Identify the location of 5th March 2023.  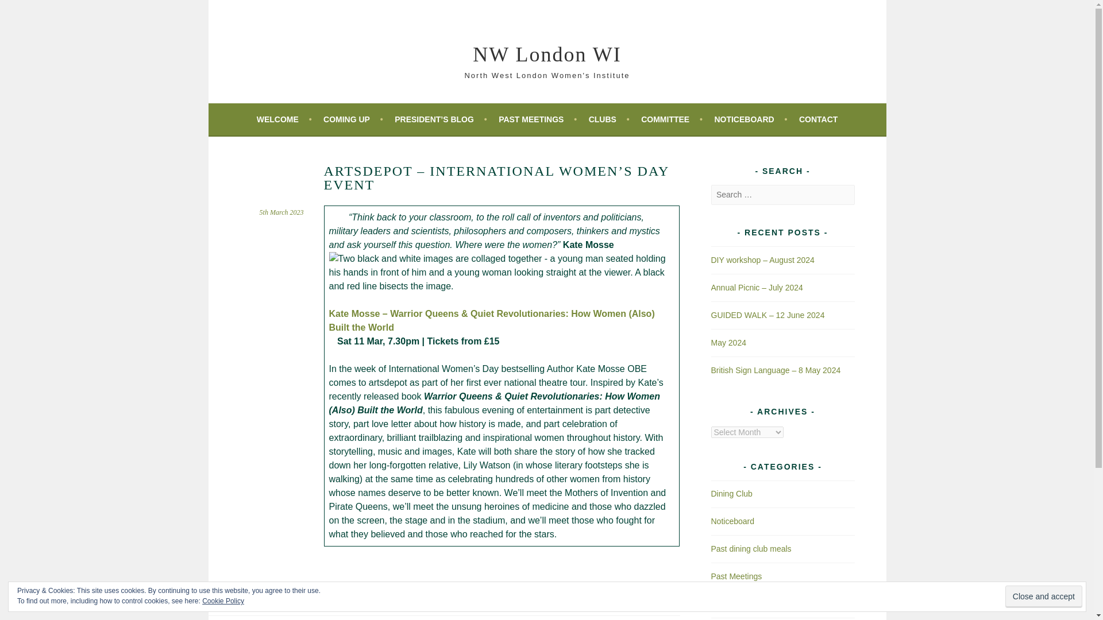
(281, 212).